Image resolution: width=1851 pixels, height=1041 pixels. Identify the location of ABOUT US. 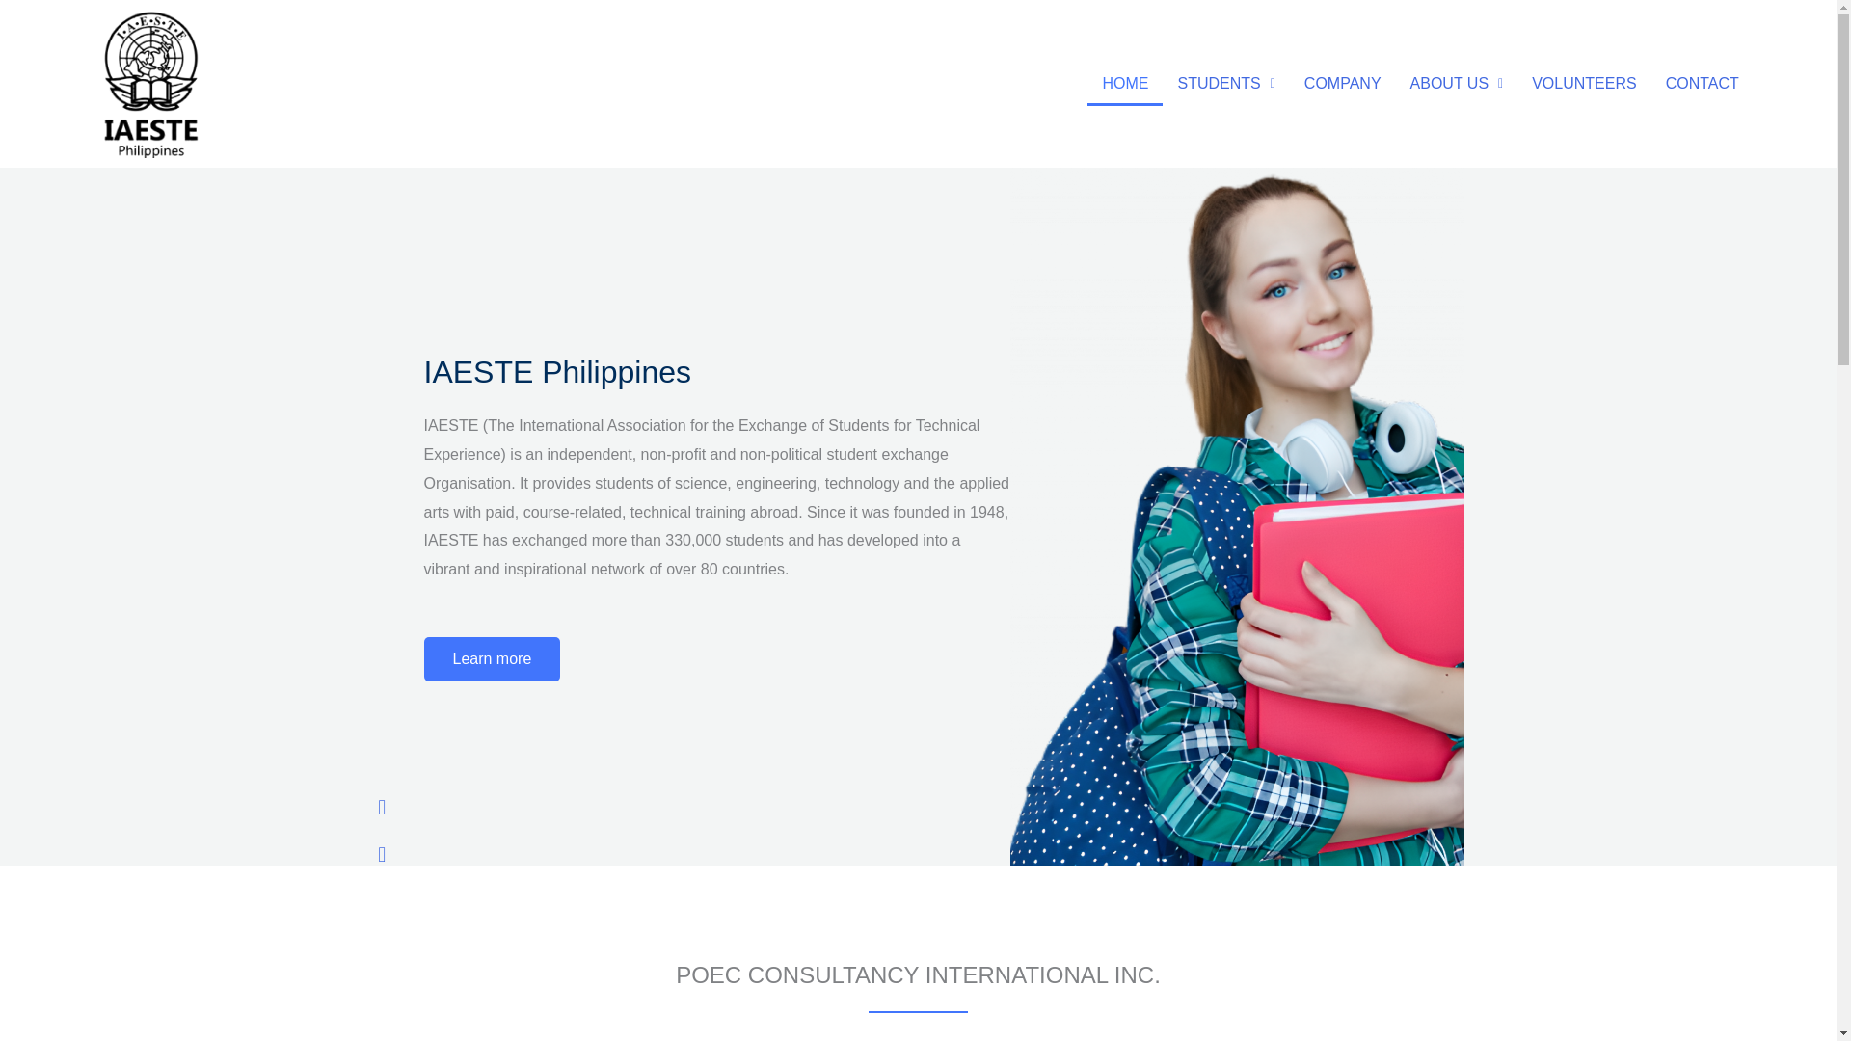
(1456, 83).